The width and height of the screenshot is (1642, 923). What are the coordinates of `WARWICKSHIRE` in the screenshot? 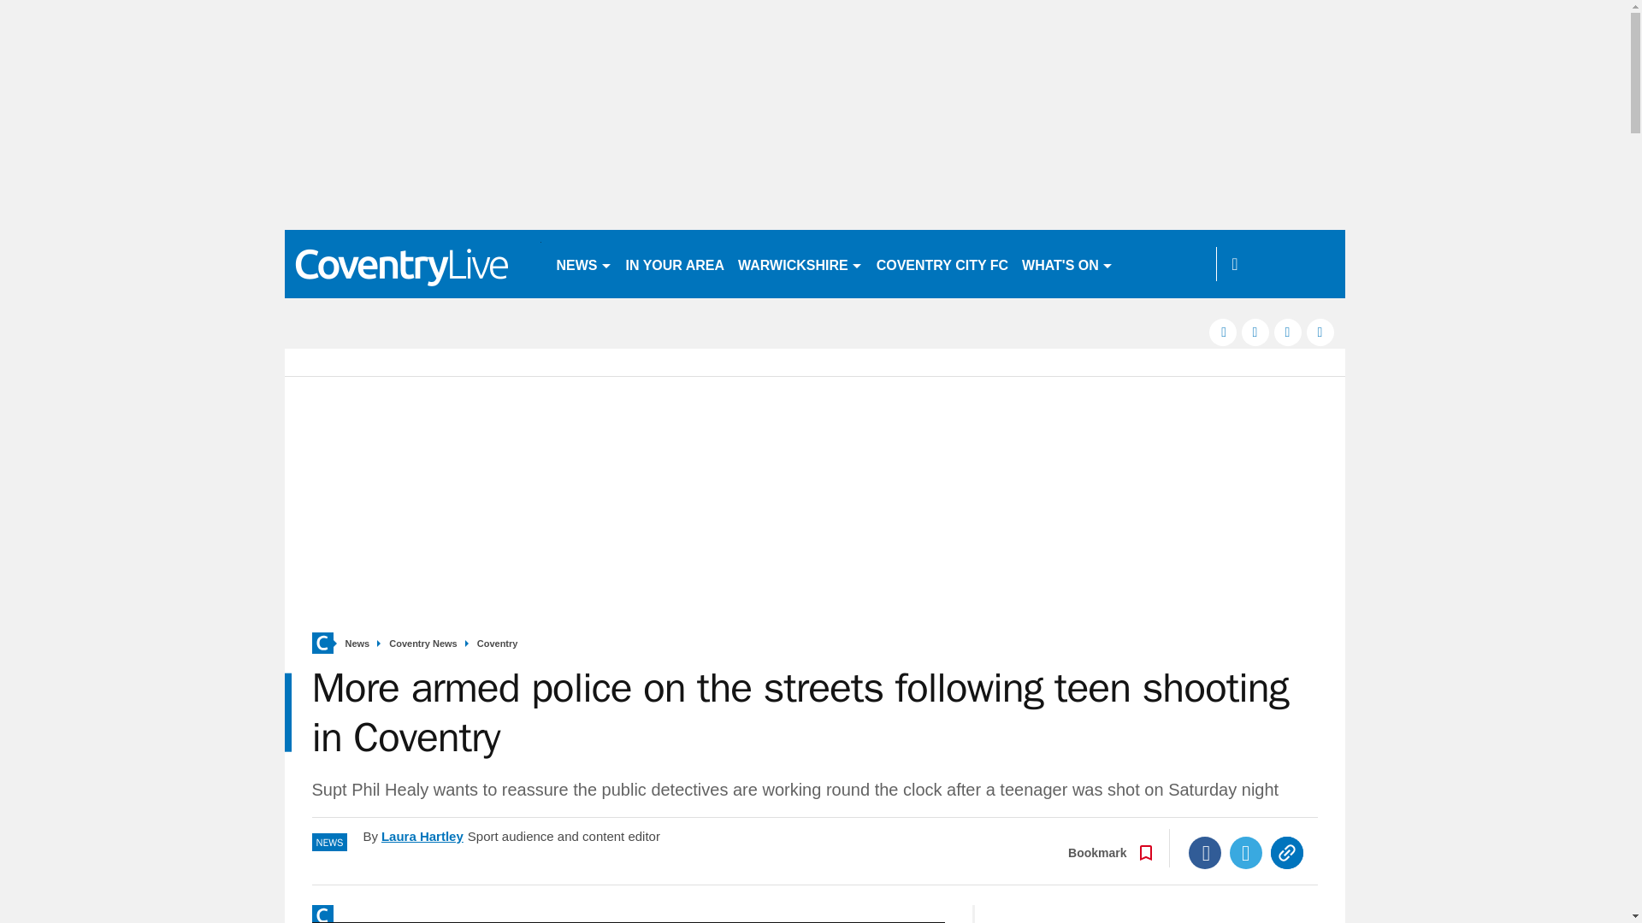 It's located at (800, 263).